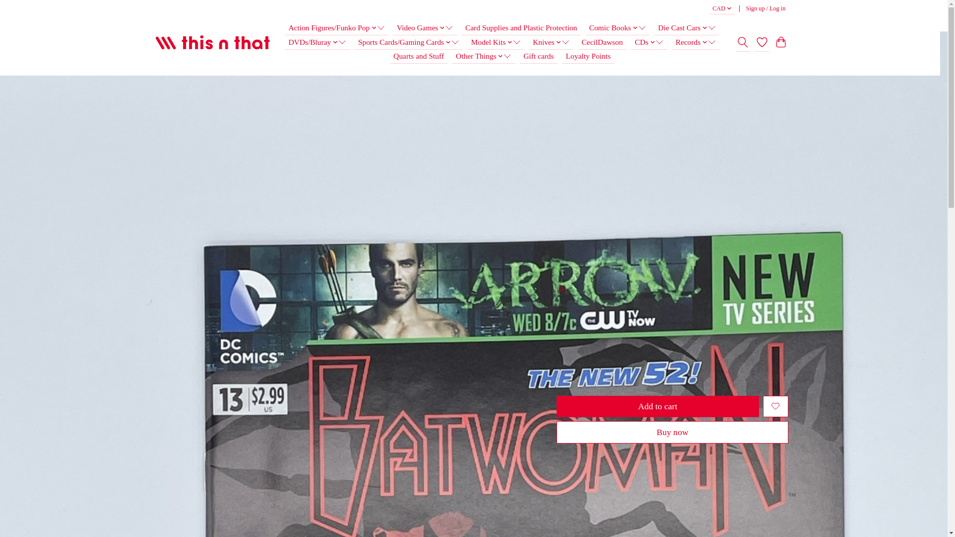  I want to click on My account, so click(765, 9).